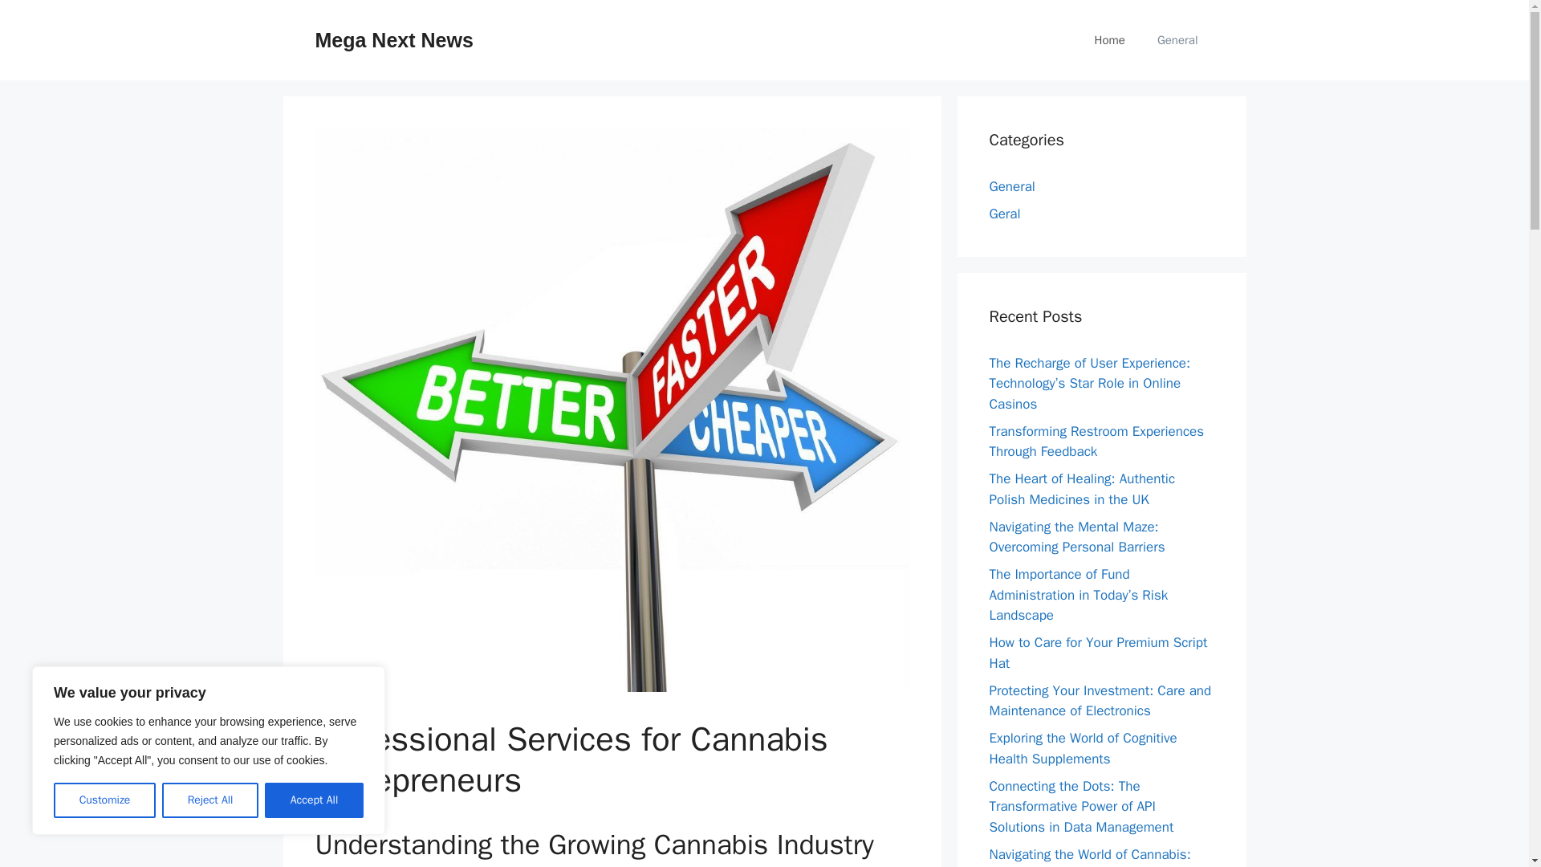  I want to click on General, so click(1177, 40).